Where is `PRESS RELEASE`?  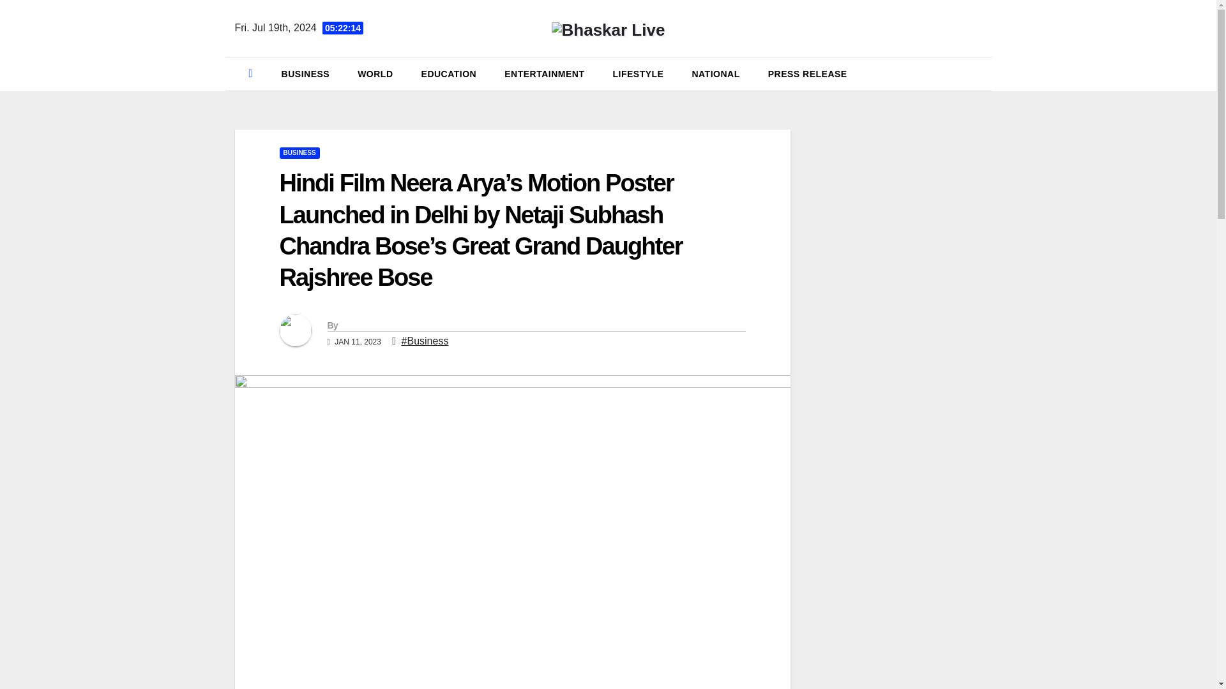
PRESS RELEASE is located at coordinates (807, 73).